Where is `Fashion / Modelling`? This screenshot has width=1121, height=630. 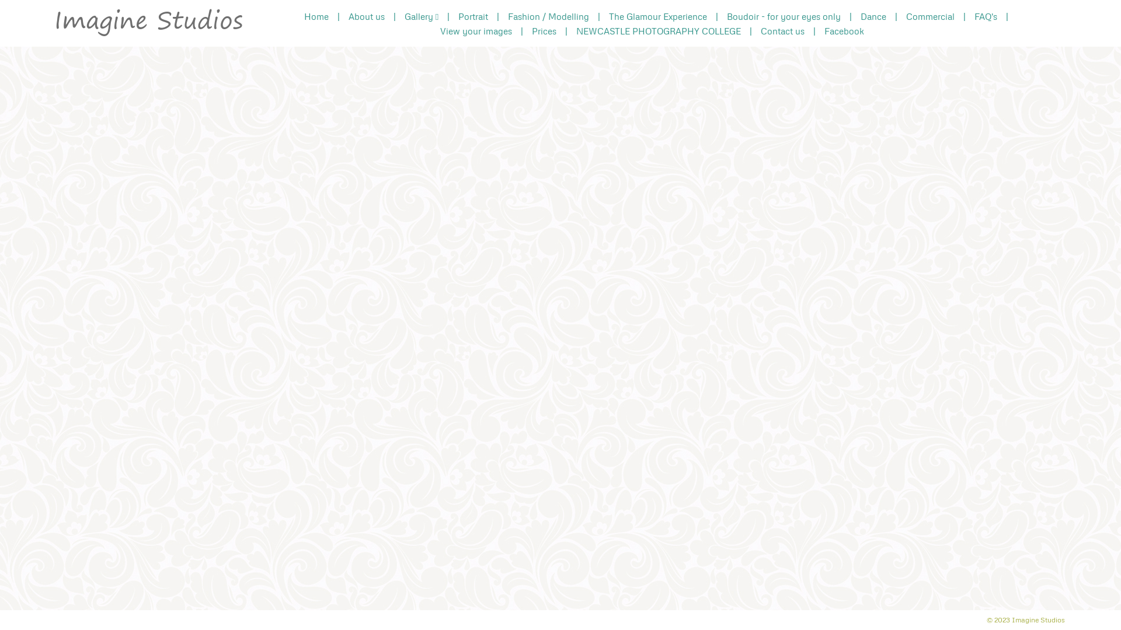 Fashion / Modelling is located at coordinates (549, 16).